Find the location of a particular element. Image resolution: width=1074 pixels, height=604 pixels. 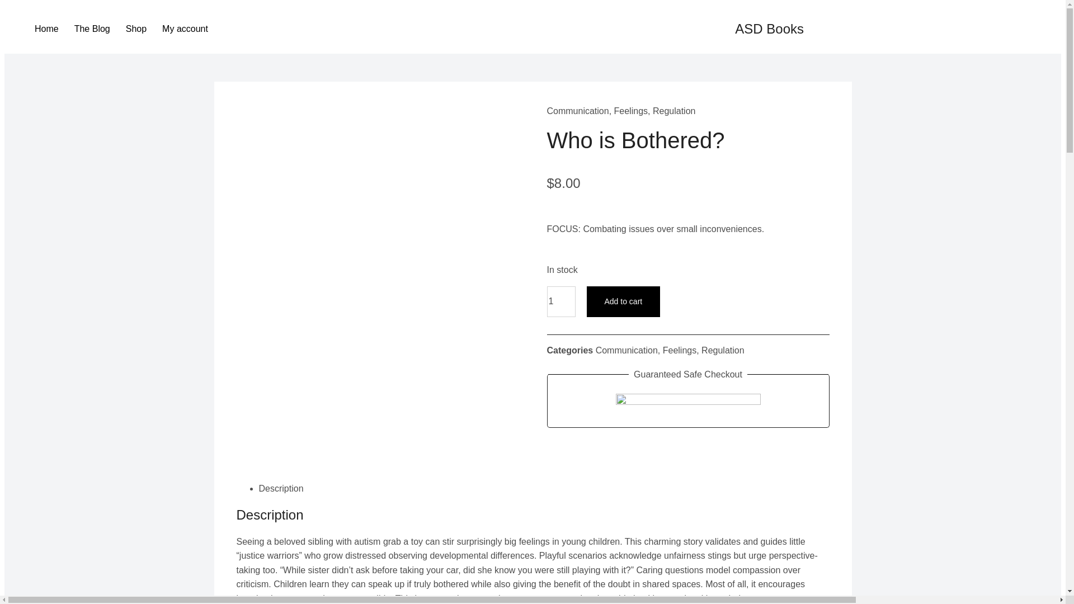

Feelings is located at coordinates (631, 111).